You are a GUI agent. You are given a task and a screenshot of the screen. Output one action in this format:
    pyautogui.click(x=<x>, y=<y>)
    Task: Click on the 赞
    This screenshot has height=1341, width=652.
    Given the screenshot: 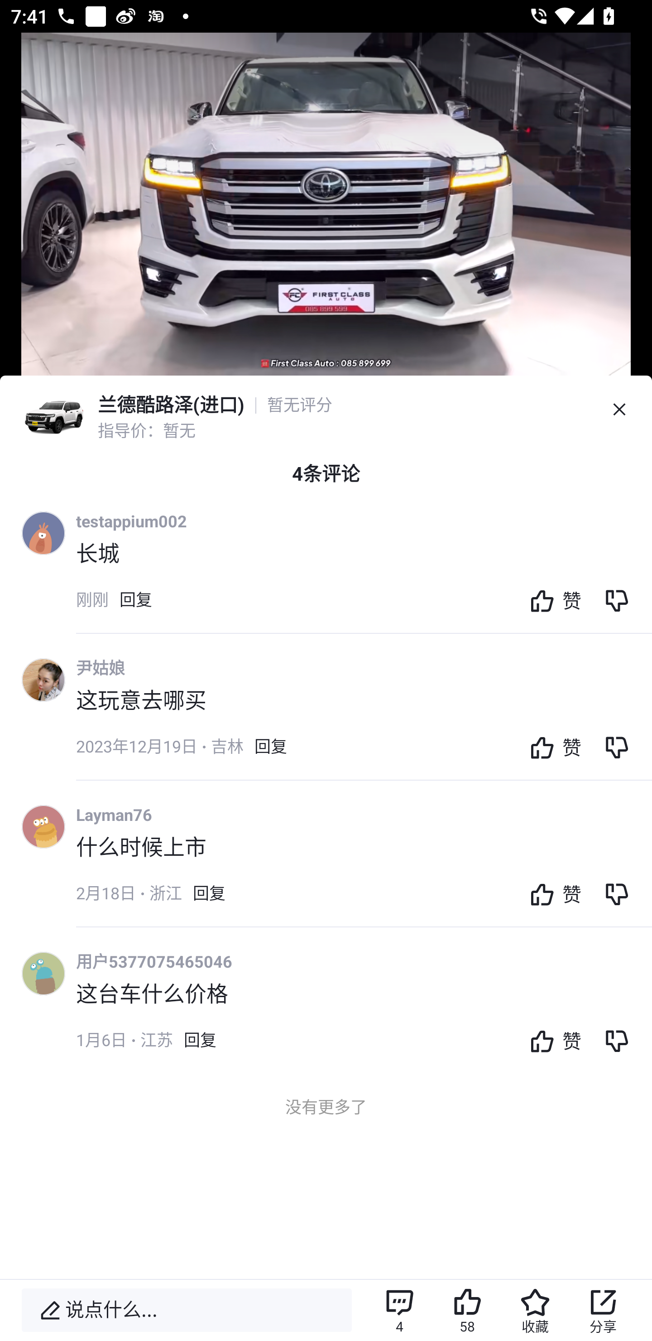 What is the action you would take?
    pyautogui.click(x=551, y=893)
    